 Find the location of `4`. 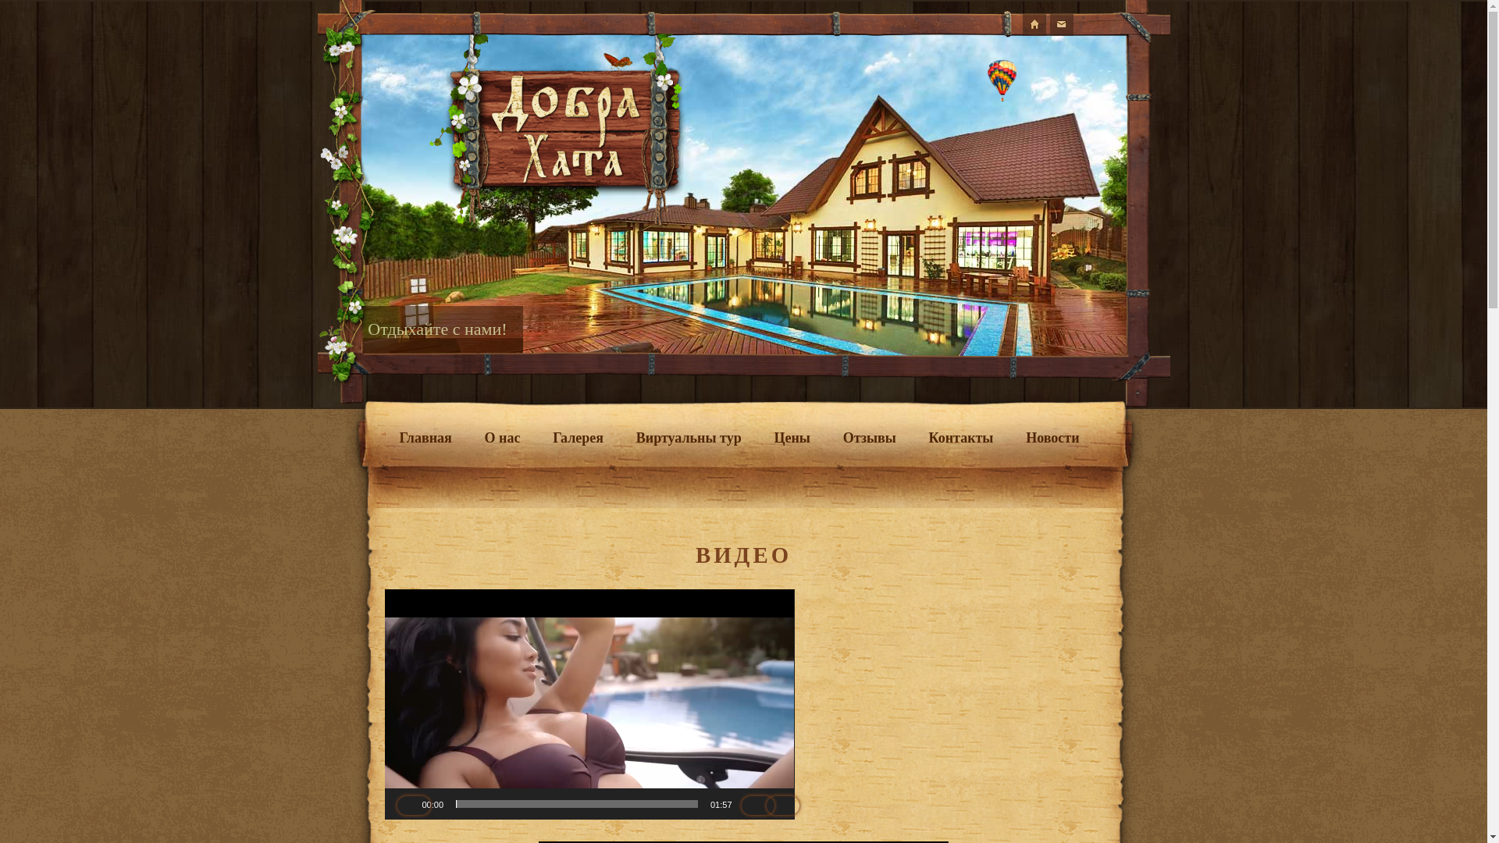

4 is located at coordinates (1092, 341).